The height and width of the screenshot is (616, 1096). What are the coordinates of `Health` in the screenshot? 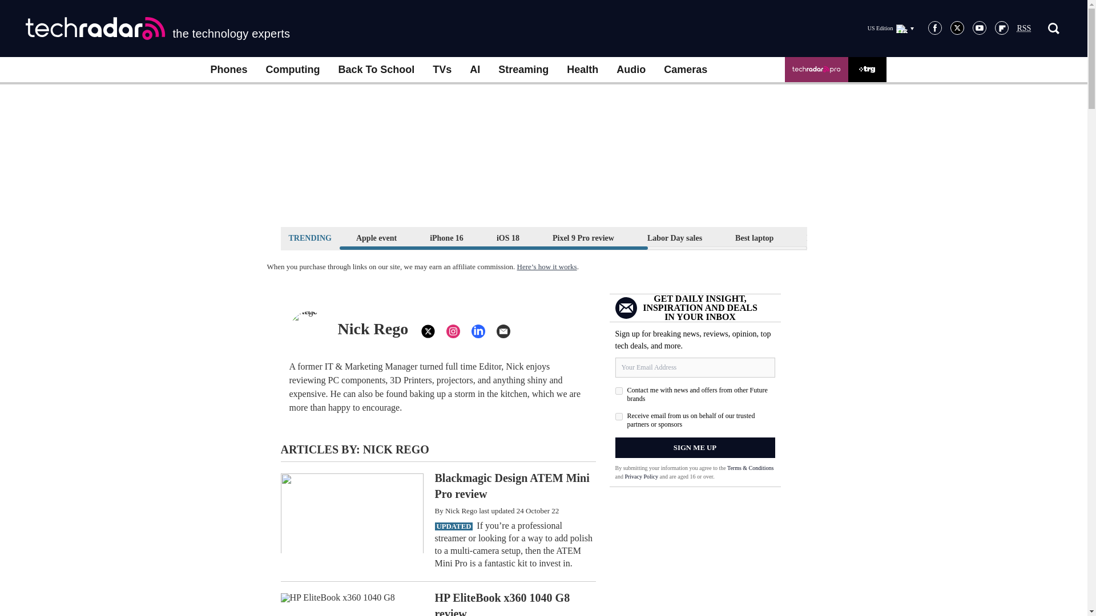 It's located at (582, 70).